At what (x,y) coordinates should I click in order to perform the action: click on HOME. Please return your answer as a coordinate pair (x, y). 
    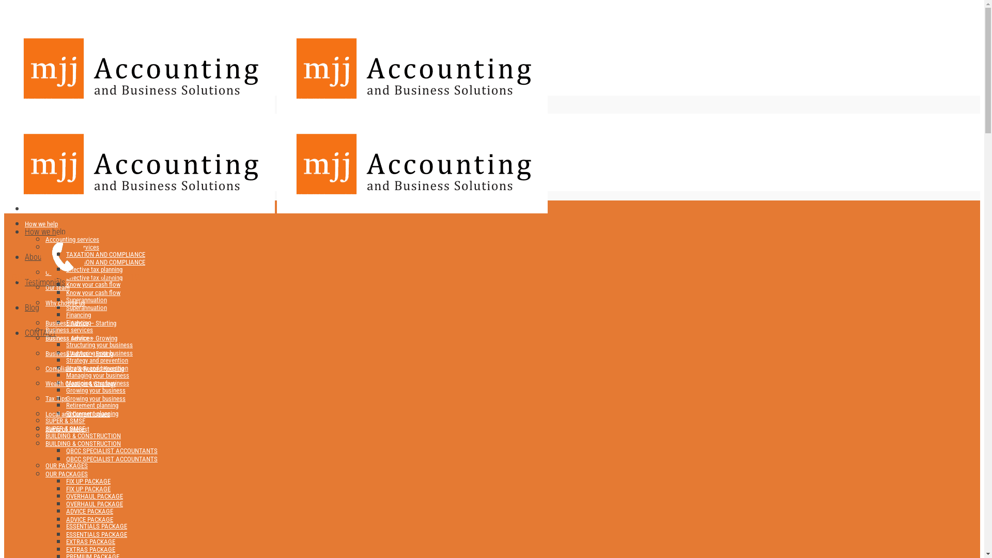
    Looking at the image, I should click on (35, 207).